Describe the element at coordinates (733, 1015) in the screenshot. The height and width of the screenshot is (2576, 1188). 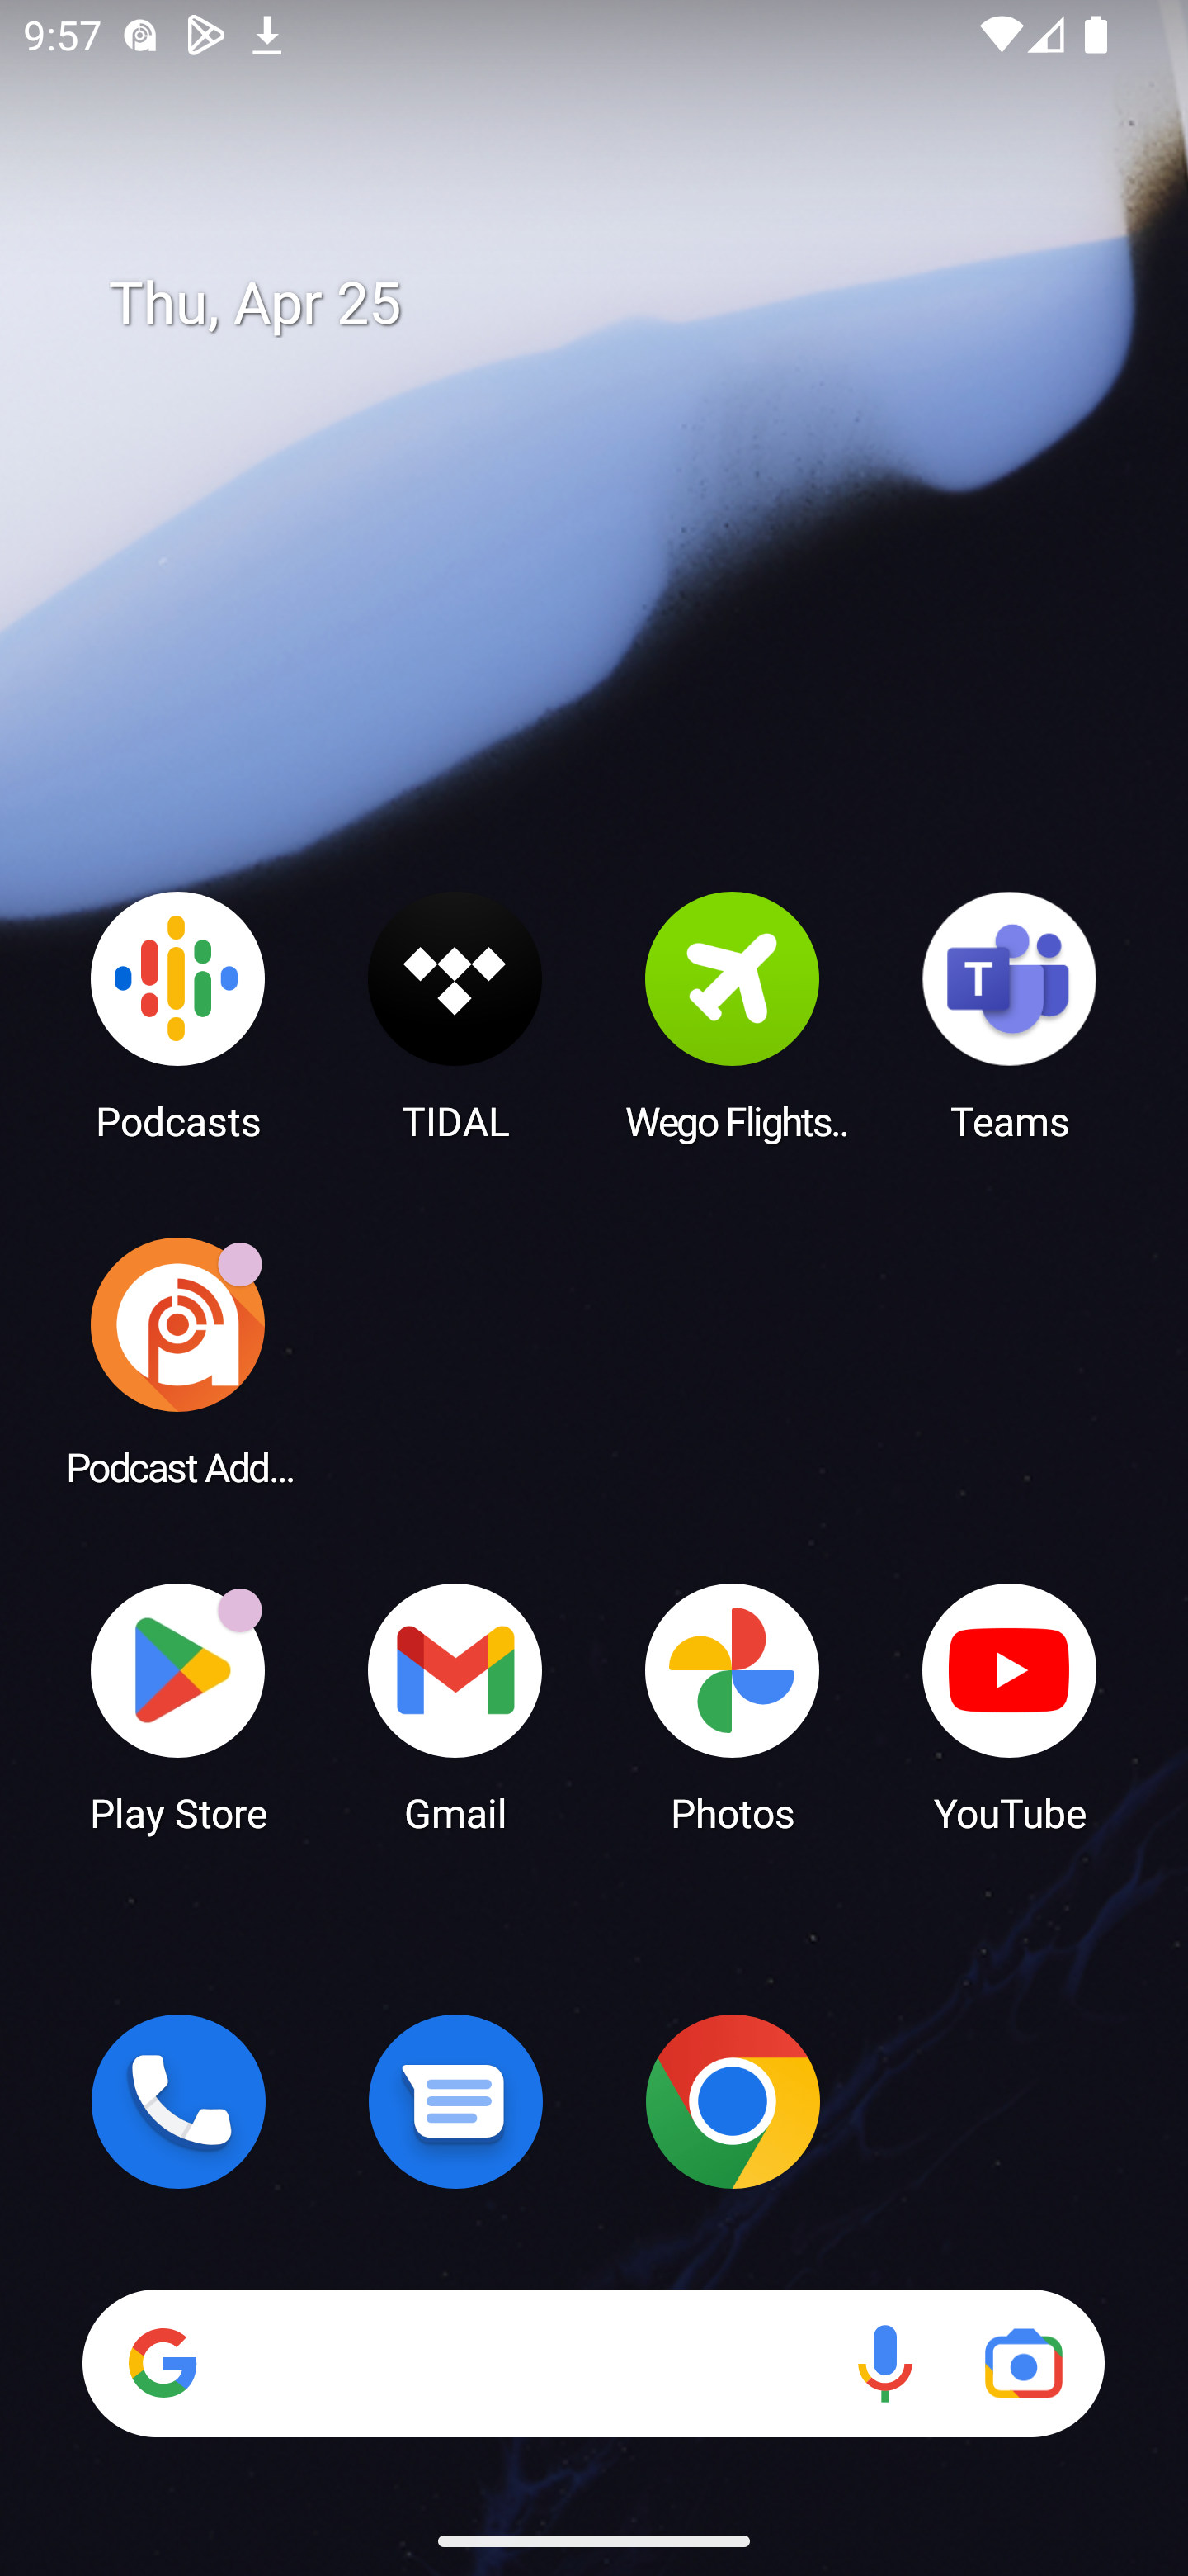
I see `Wego Flights & Hotels` at that location.